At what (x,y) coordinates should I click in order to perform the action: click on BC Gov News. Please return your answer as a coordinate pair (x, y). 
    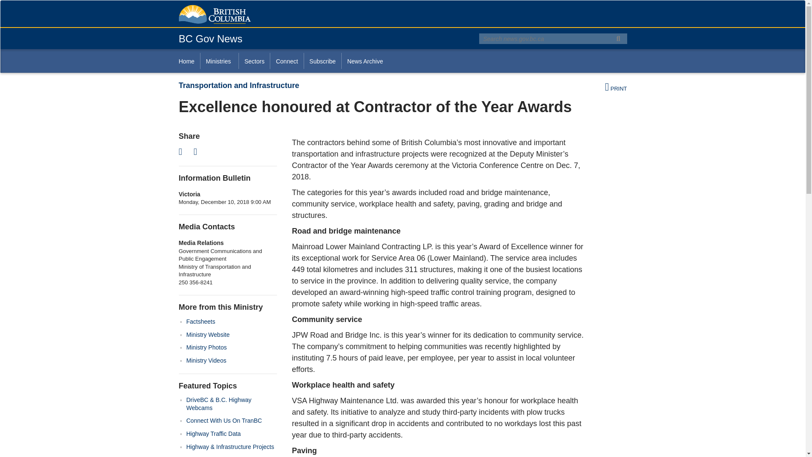
    Looking at the image, I should click on (210, 38).